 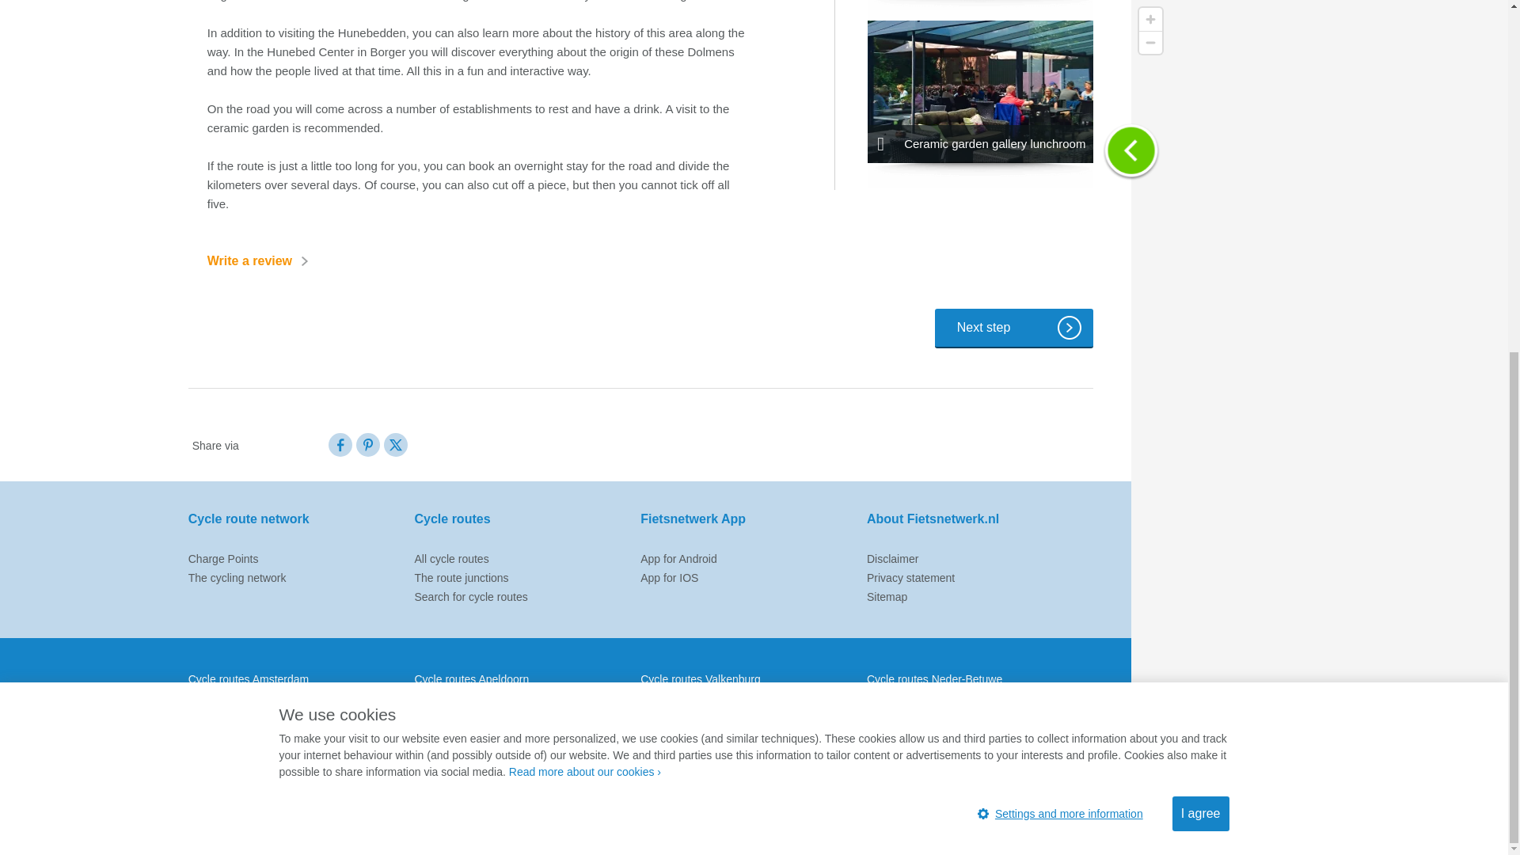 I want to click on X, so click(x=396, y=444).